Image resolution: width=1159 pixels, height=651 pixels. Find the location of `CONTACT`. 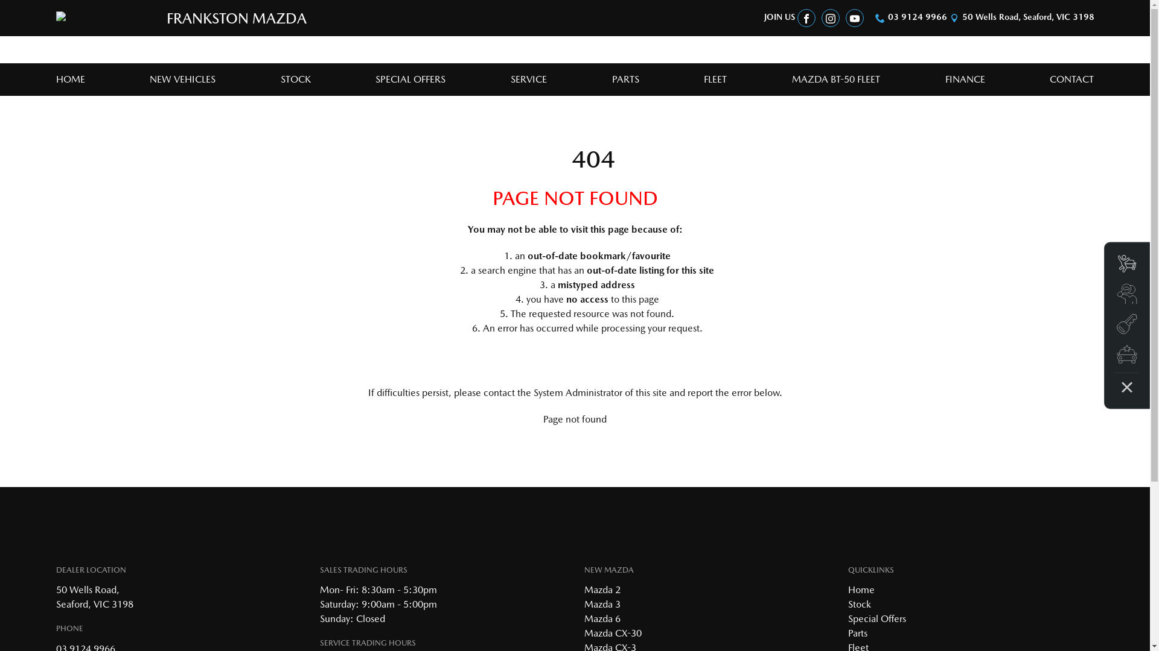

CONTACT is located at coordinates (1066, 80).